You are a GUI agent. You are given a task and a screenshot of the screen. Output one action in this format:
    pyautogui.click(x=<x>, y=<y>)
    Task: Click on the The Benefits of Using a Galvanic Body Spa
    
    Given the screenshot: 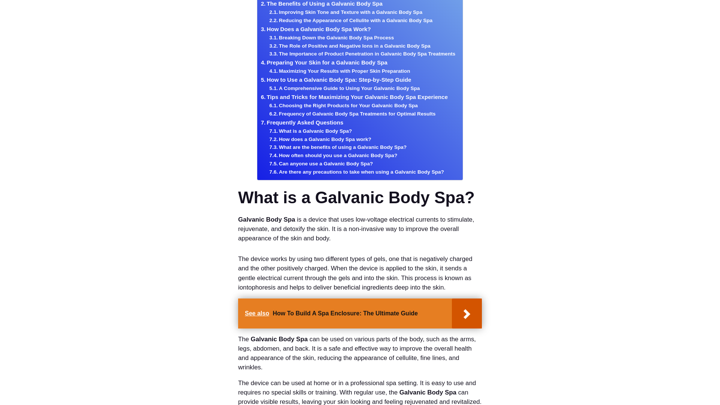 What is the action you would take?
    pyautogui.click(x=322, y=4)
    